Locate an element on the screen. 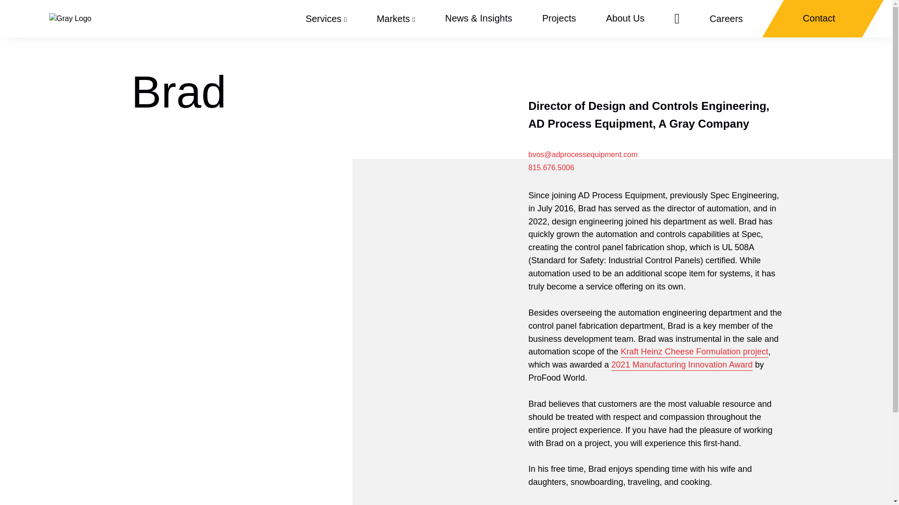  Services is located at coordinates (326, 19).